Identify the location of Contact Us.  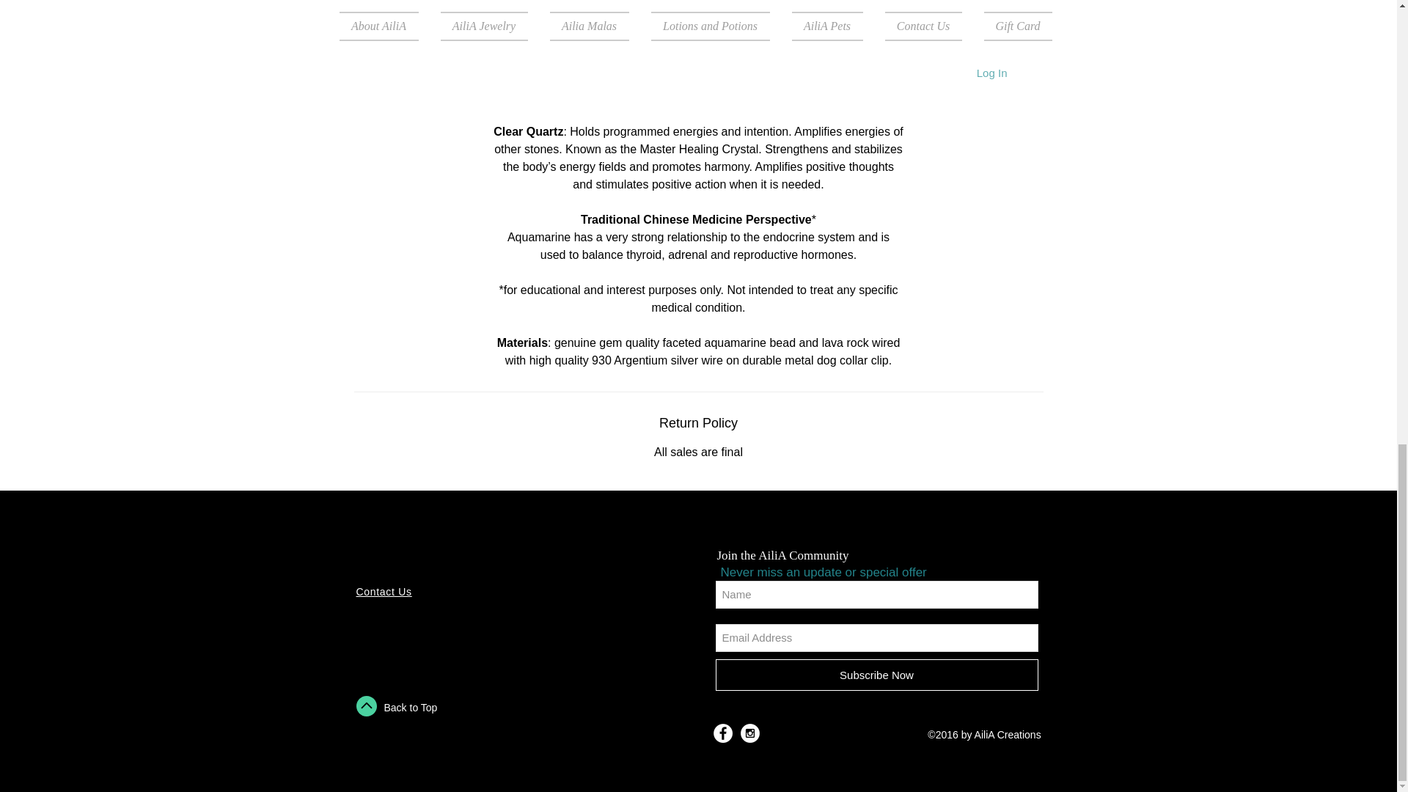
(384, 592).